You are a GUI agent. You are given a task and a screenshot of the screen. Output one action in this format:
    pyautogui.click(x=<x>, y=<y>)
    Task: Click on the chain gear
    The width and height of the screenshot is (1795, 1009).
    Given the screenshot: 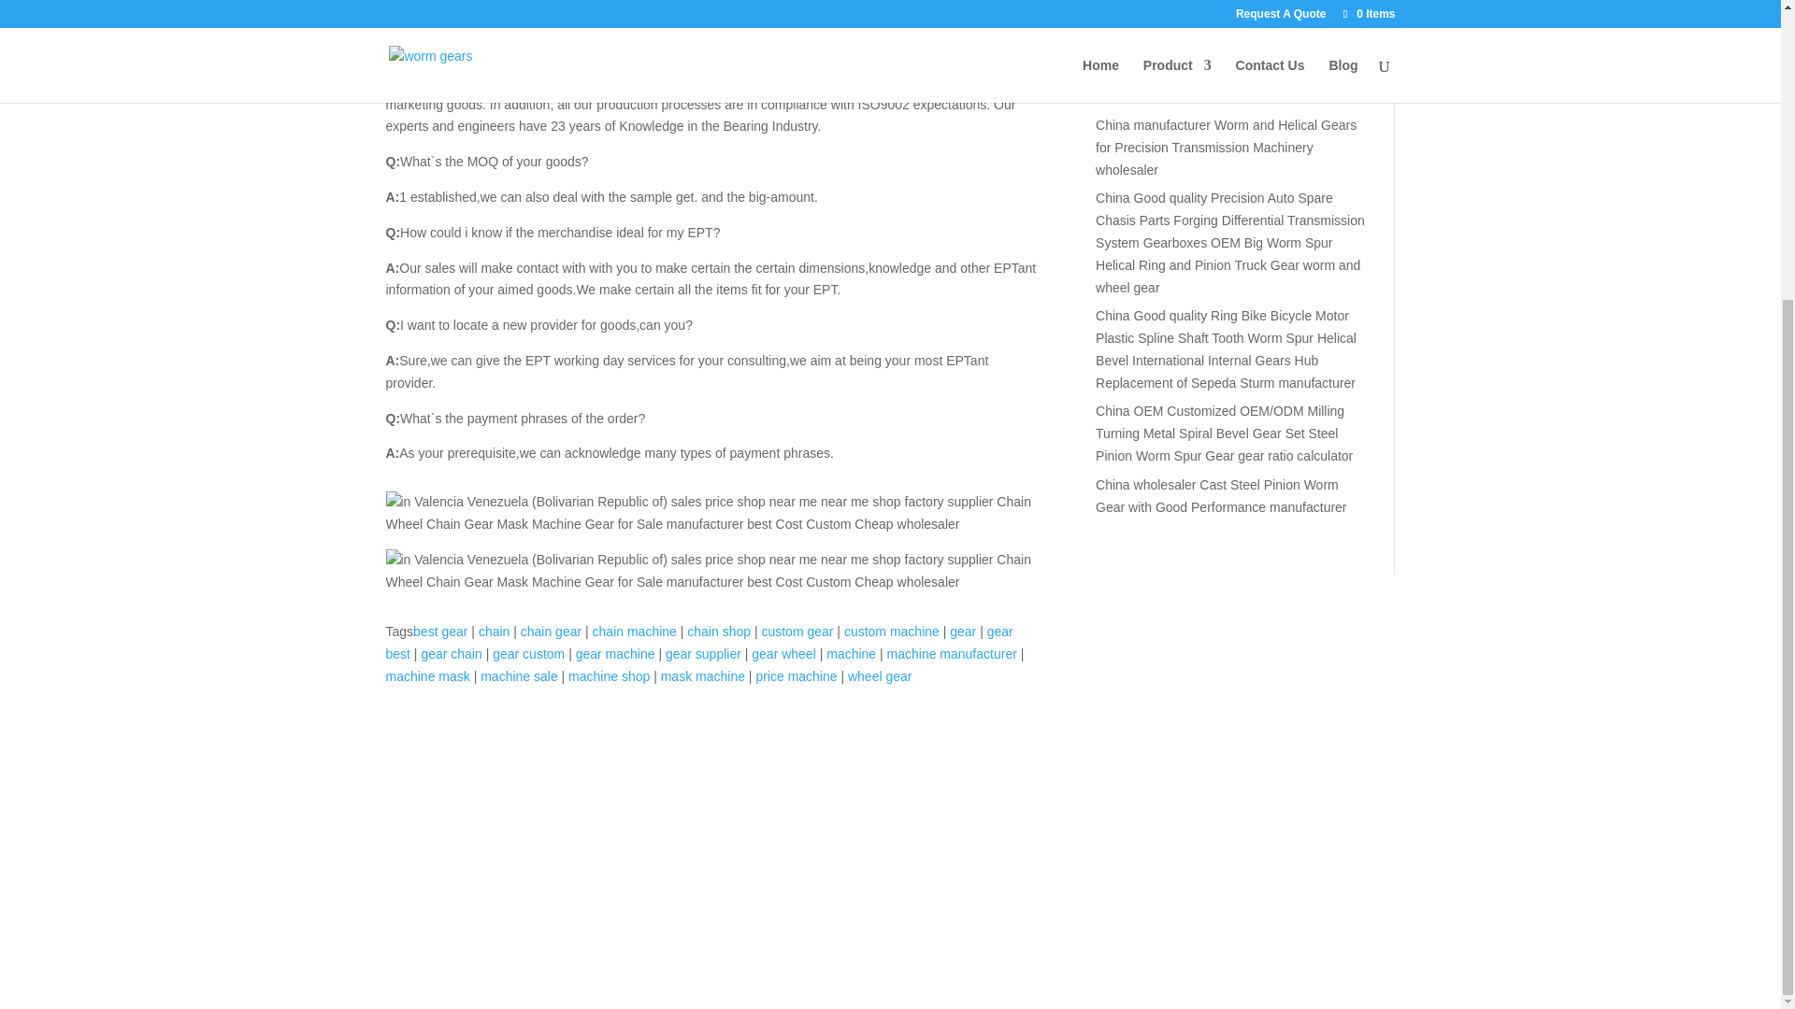 What is the action you would take?
    pyautogui.click(x=551, y=632)
    